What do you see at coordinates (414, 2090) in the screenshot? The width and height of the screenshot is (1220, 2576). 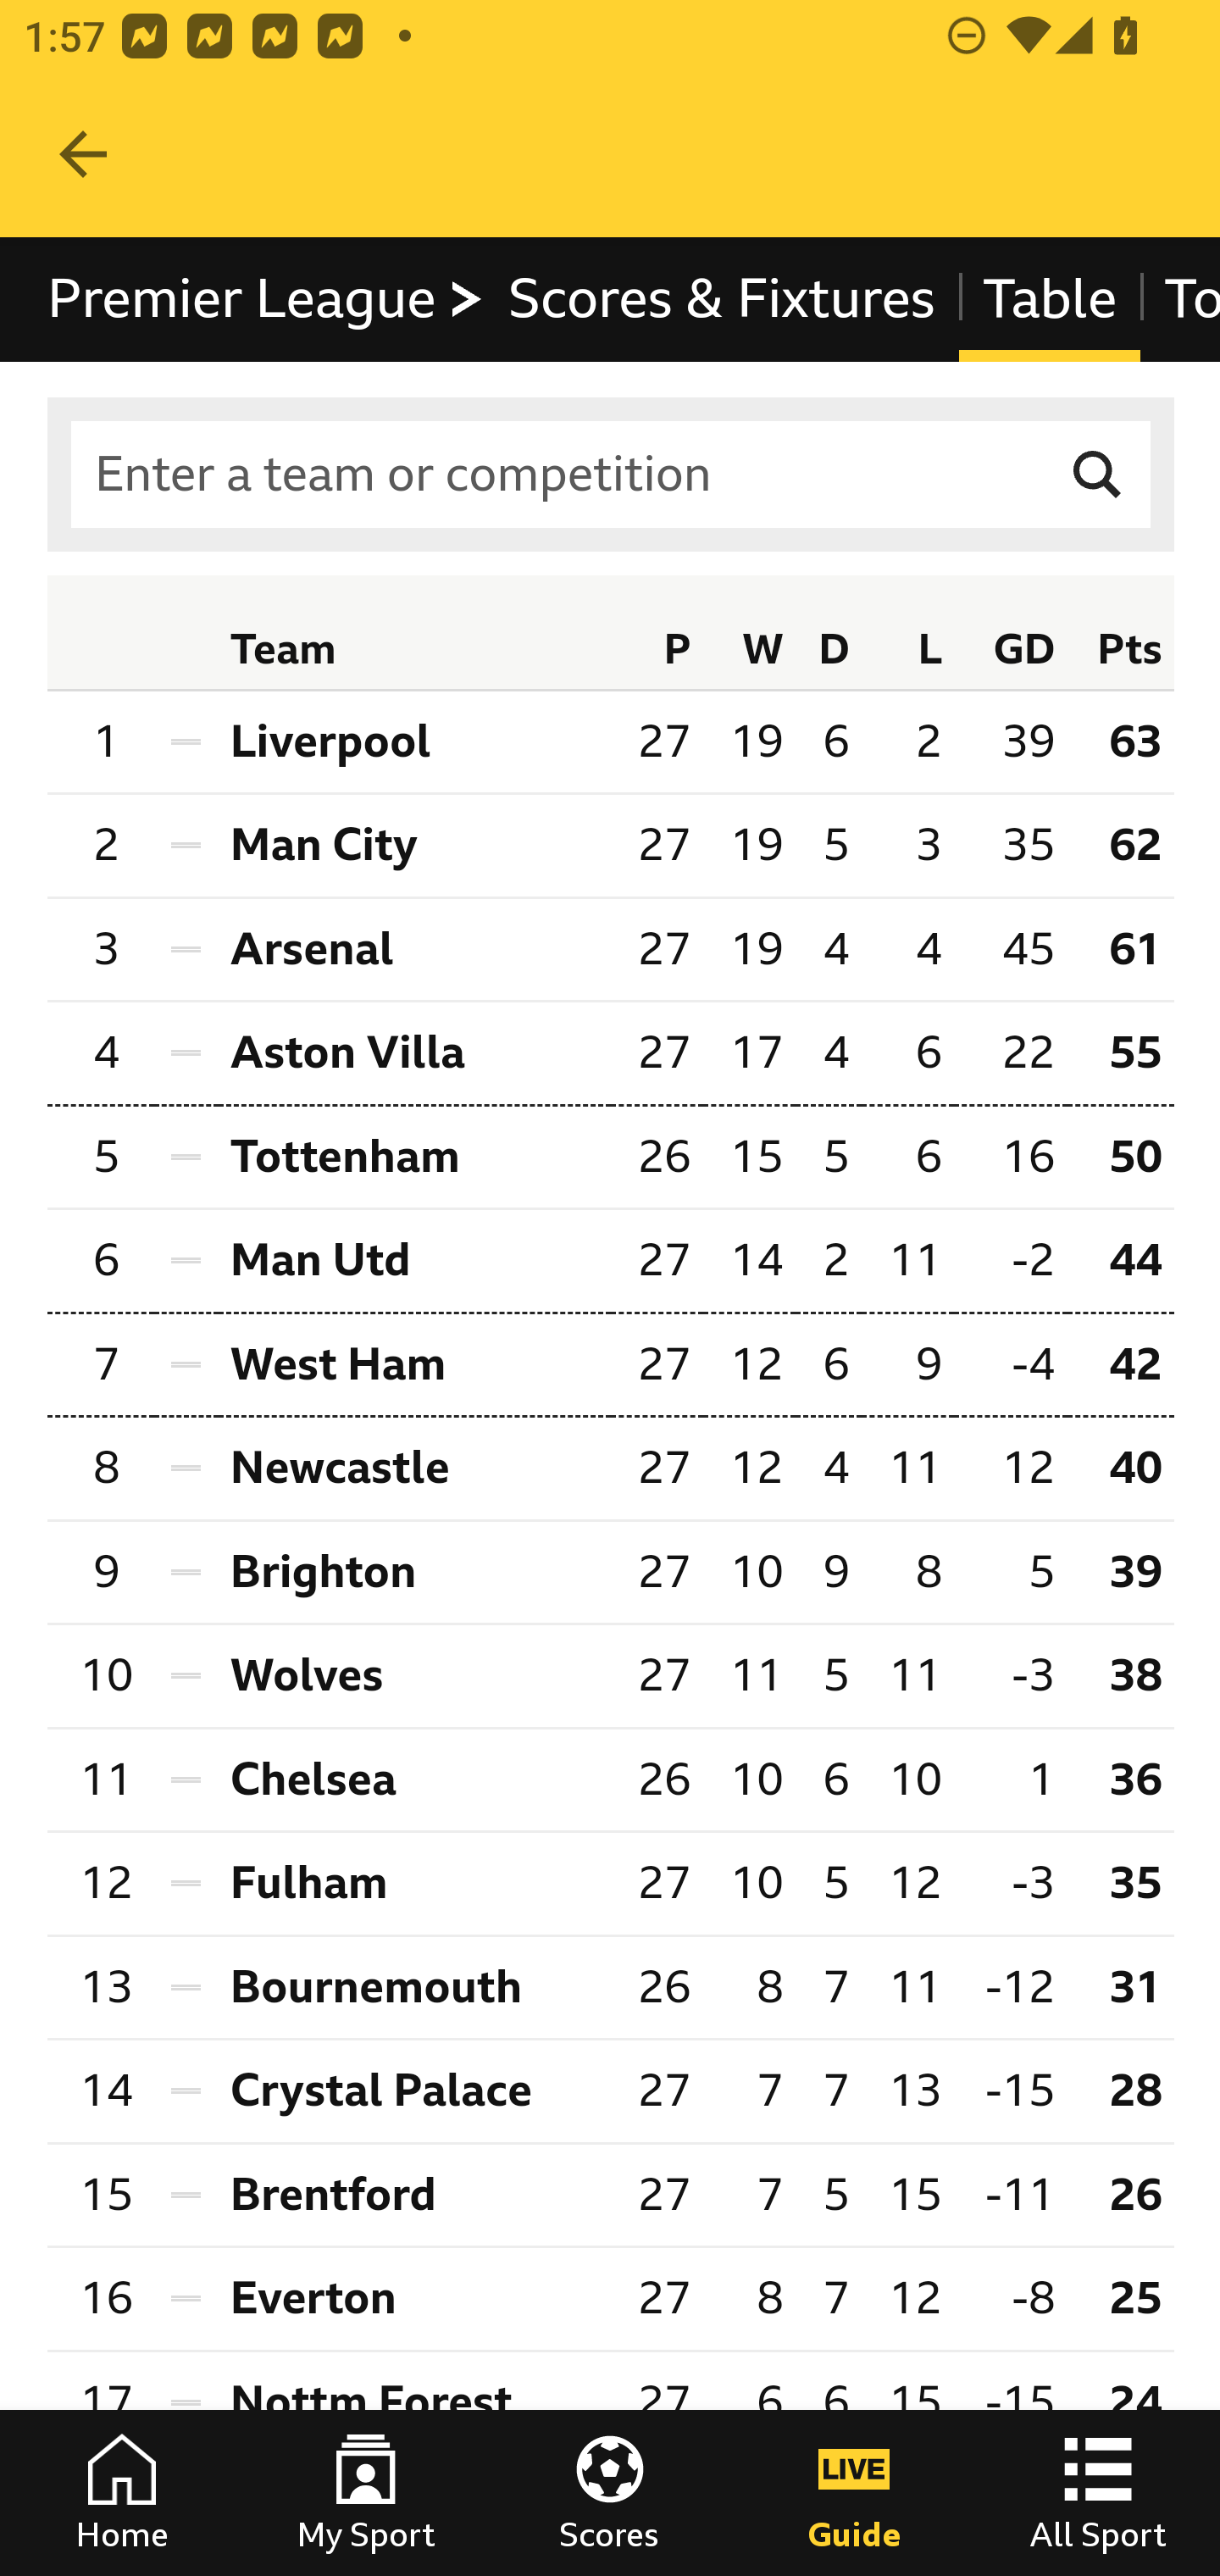 I see `Crystal Palace` at bounding box center [414, 2090].